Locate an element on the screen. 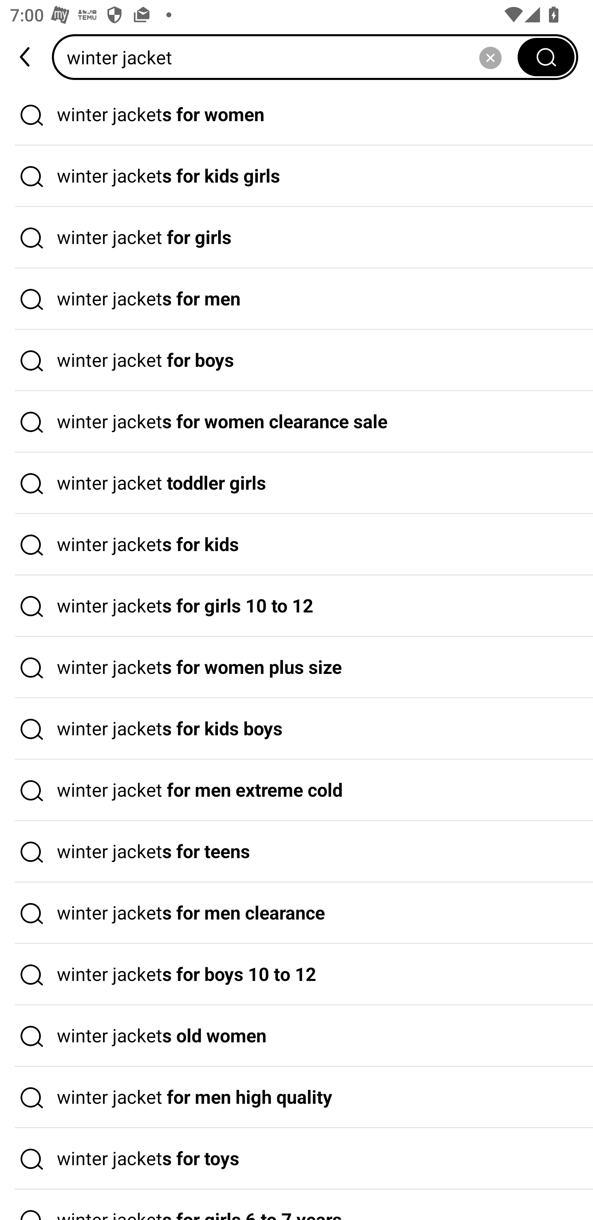  winter jackets for women plus size is located at coordinates (296, 667).